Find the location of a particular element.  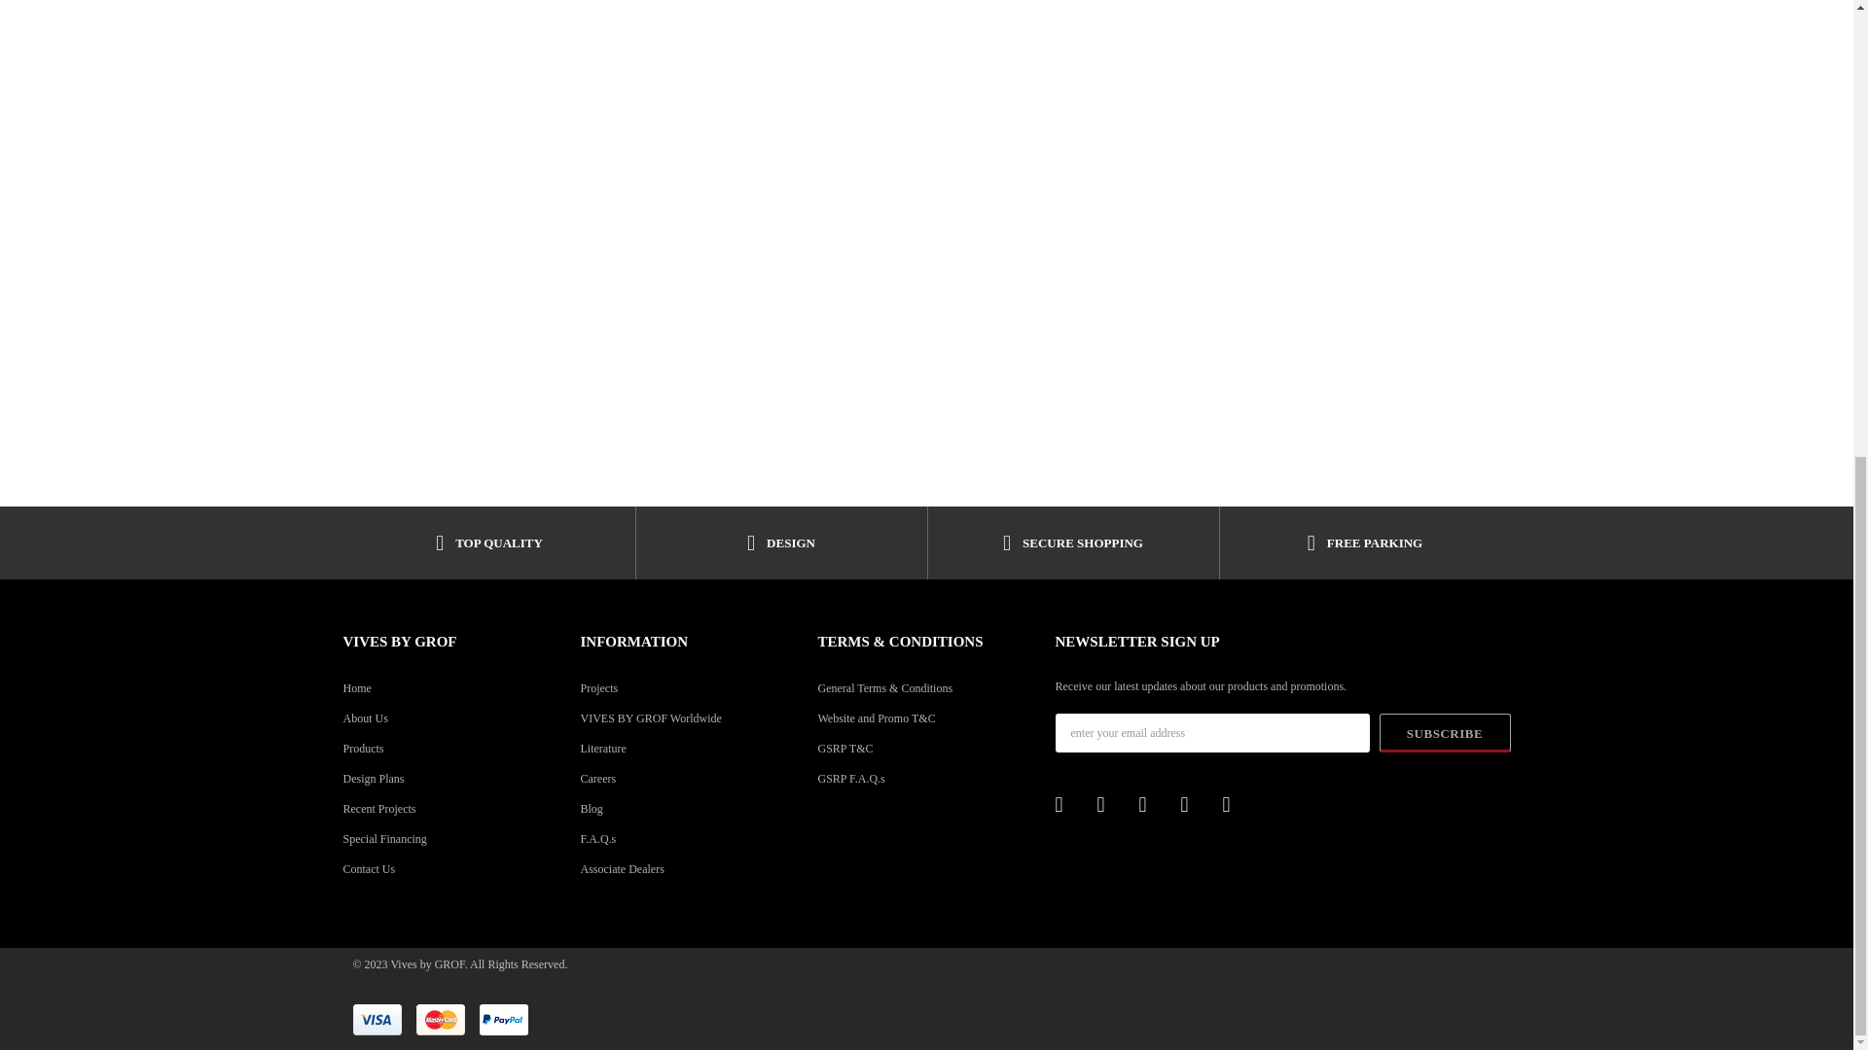

Vimeo is located at coordinates (1236, 805).